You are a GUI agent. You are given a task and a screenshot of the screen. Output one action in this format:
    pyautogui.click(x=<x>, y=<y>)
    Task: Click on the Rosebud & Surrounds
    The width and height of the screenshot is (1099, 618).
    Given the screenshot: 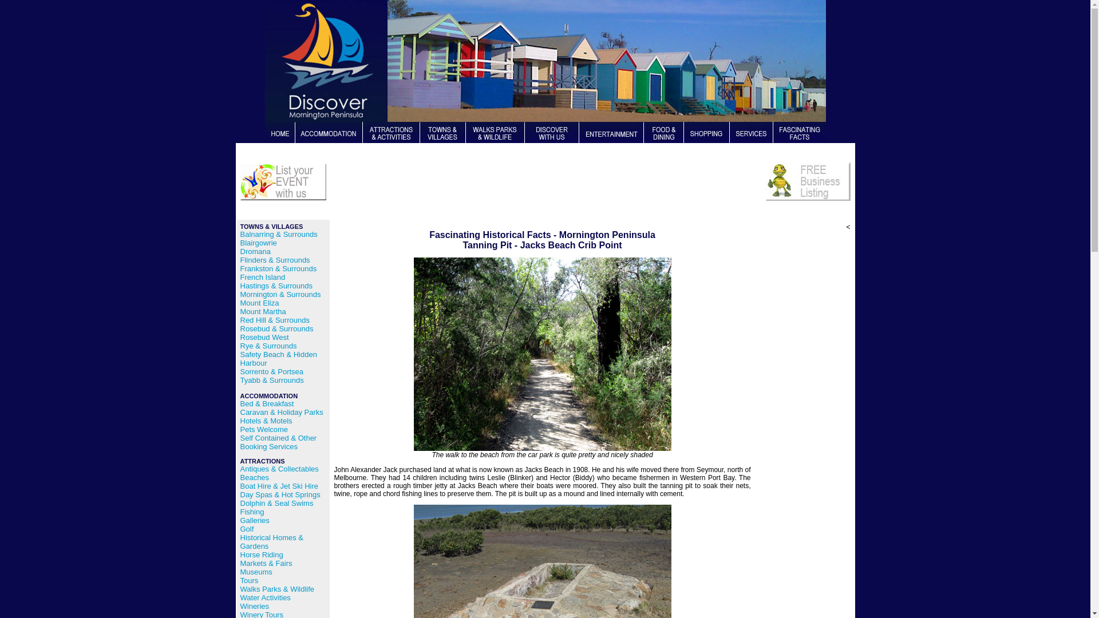 What is the action you would take?
    pyautogui.click(x=277, y=328)
    